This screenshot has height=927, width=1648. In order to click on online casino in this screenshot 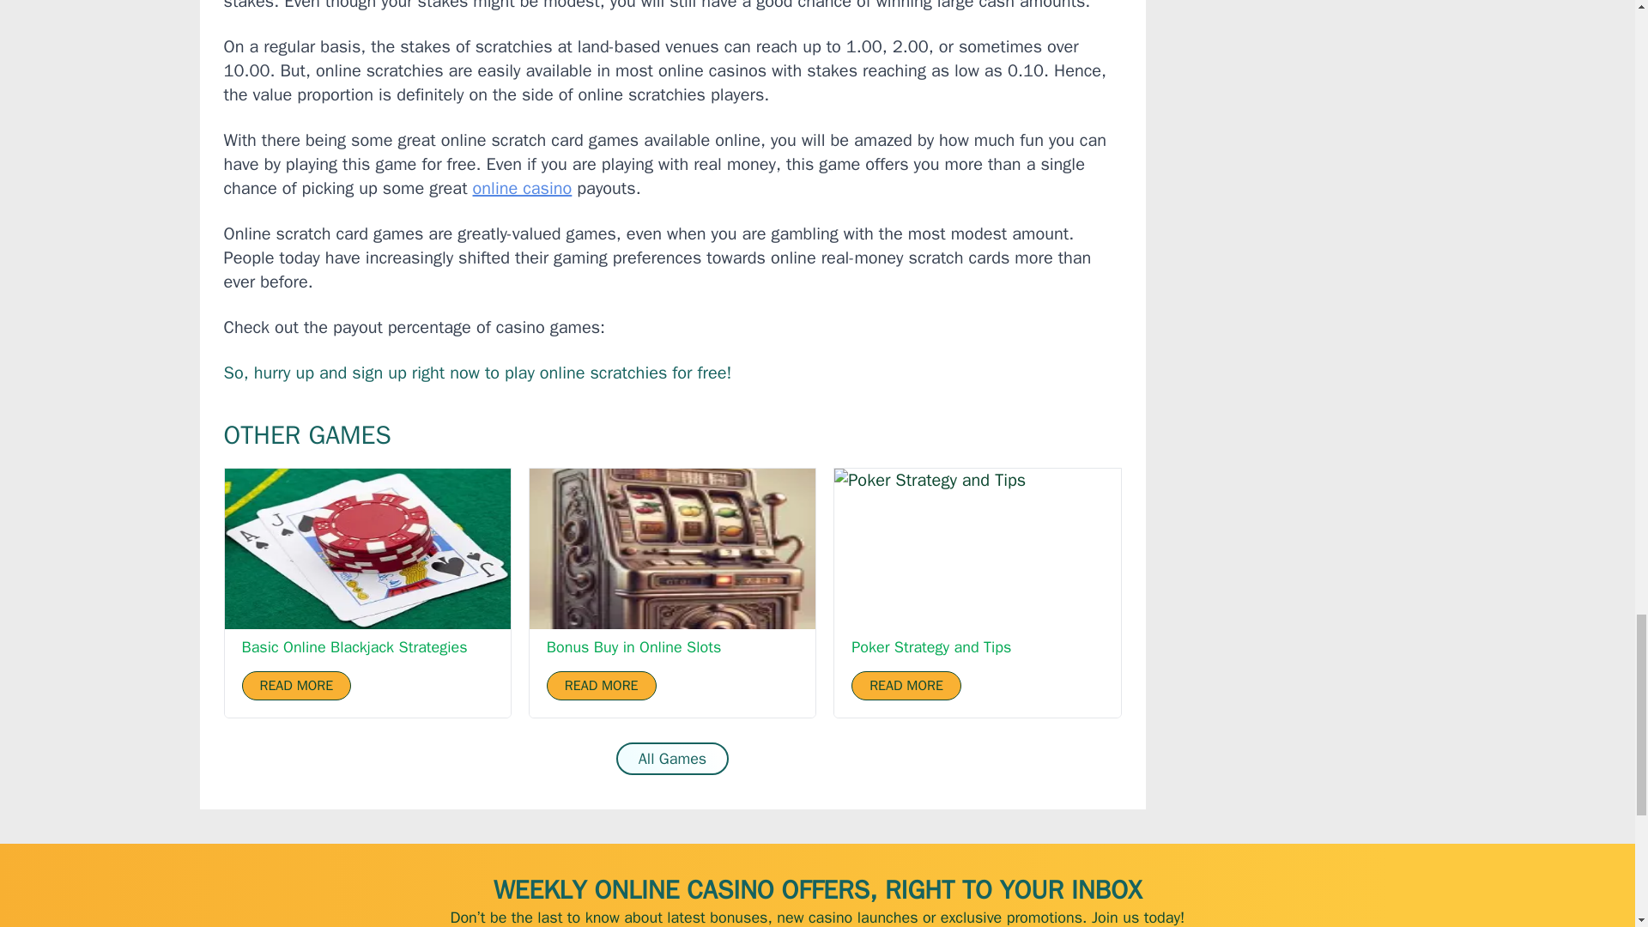, I will do `click(522, 189)`.